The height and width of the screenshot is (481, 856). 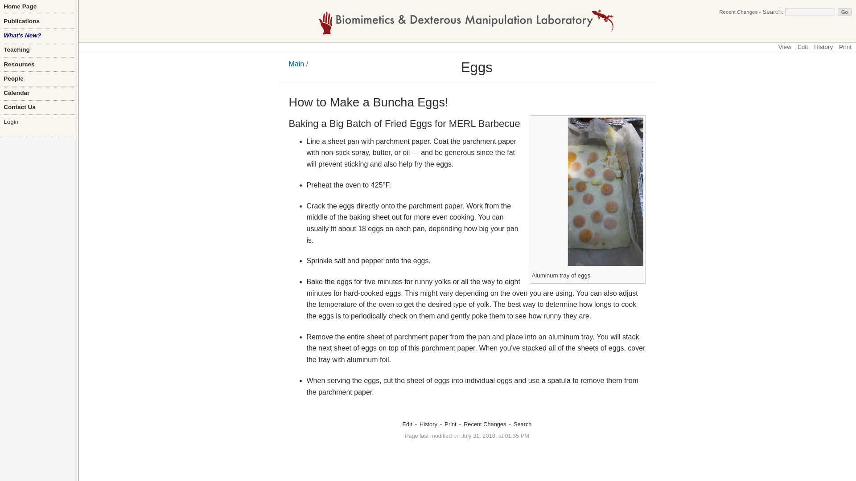 I want to click on Main, so click(x=297, y=64).